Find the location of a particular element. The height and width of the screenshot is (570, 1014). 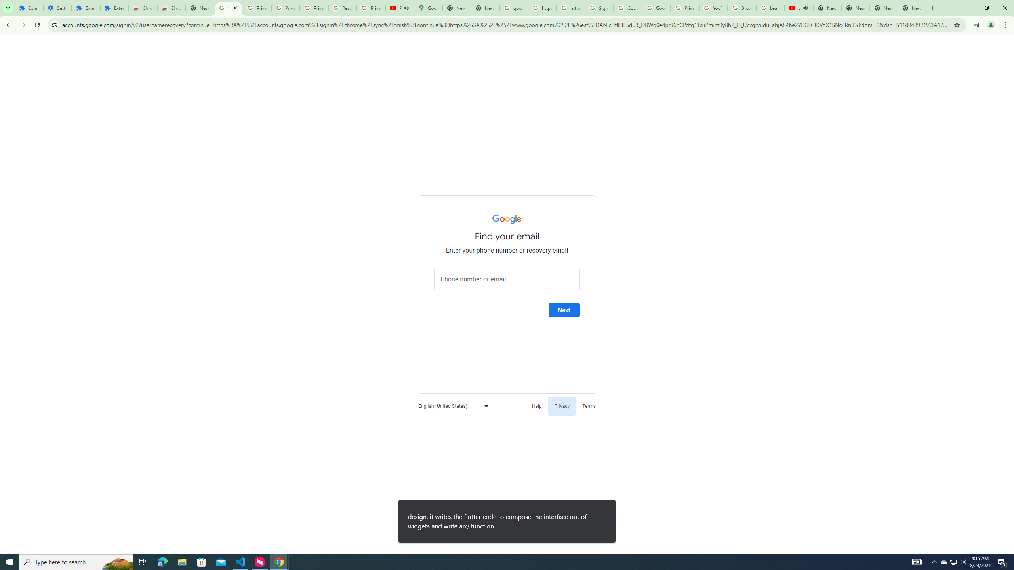

Mute tab is located at coordinates (805, 8).